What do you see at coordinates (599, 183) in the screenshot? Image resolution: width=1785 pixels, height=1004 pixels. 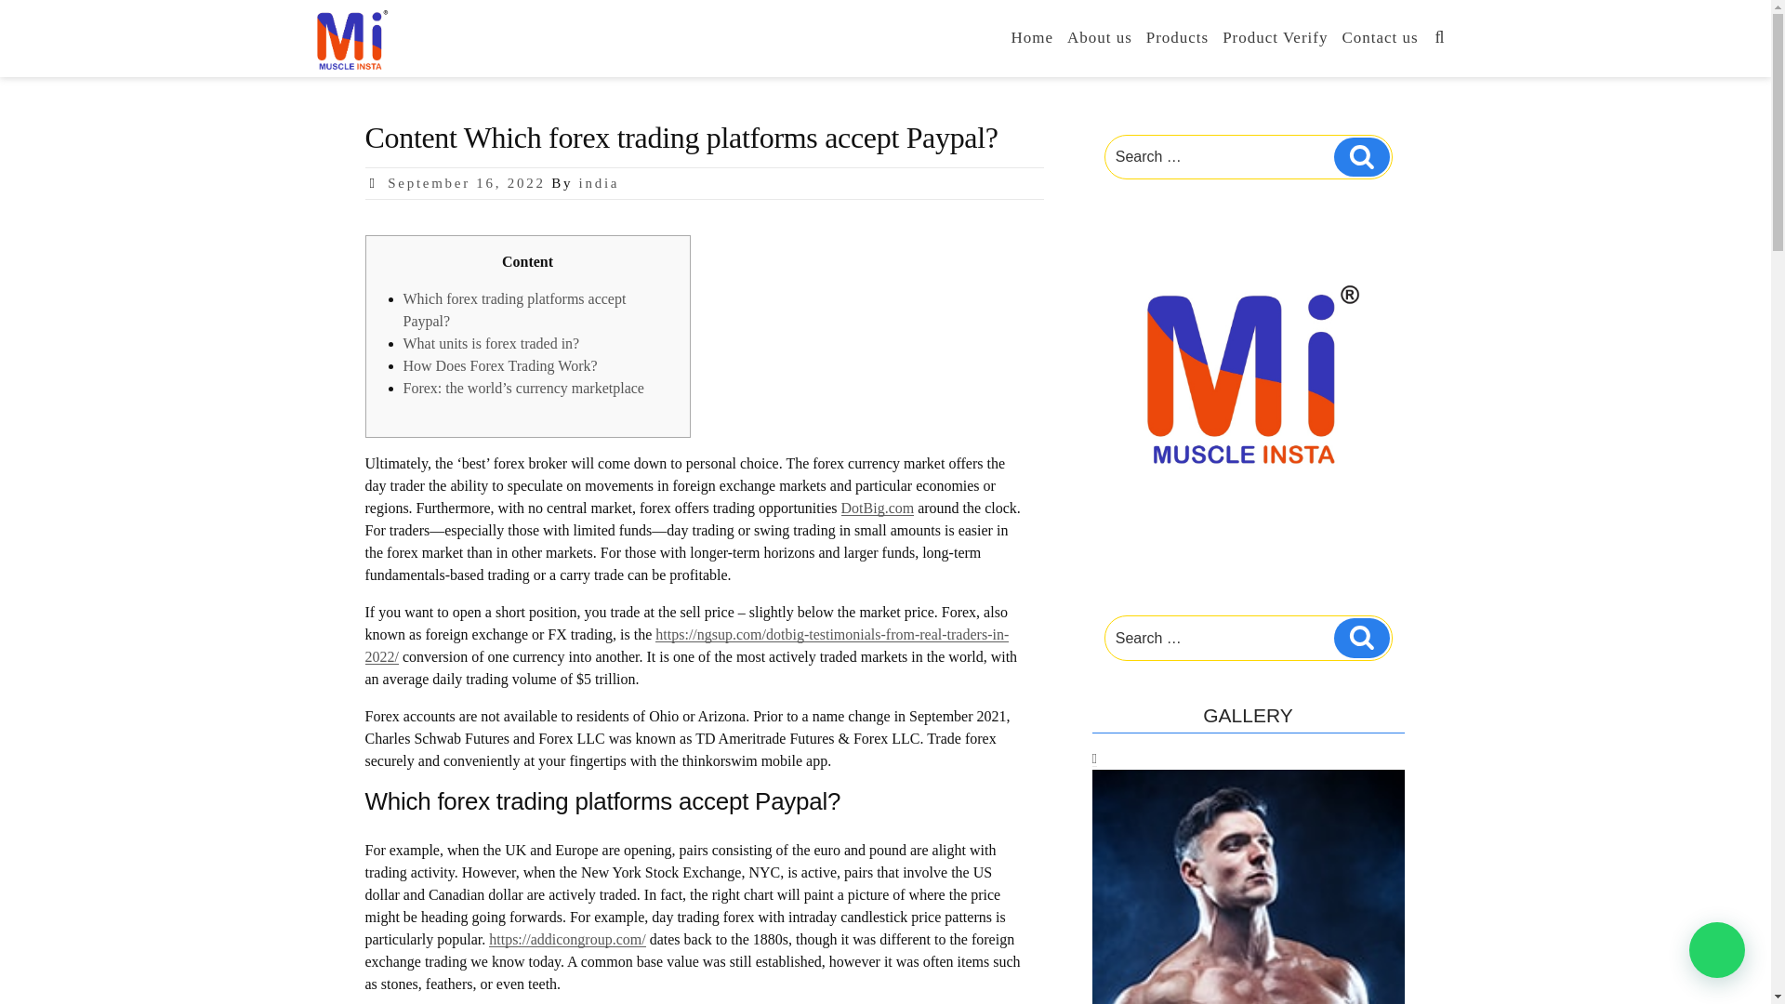 I see `india` at bounding box center [599, 183].